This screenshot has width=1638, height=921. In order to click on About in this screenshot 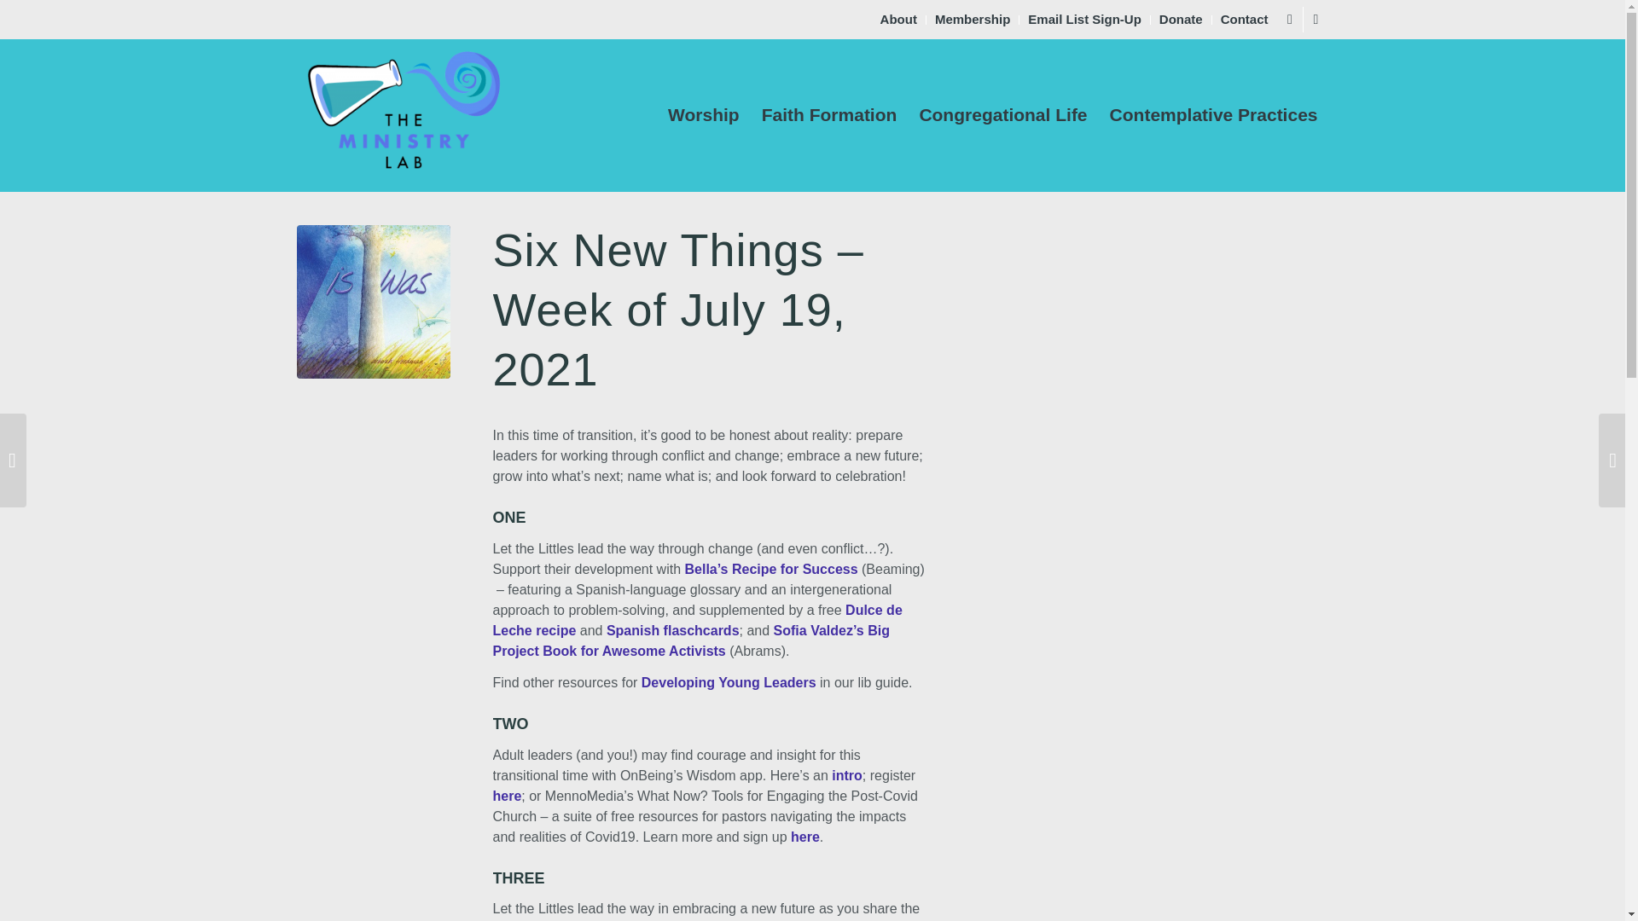, I will do `click(899, 19)`.